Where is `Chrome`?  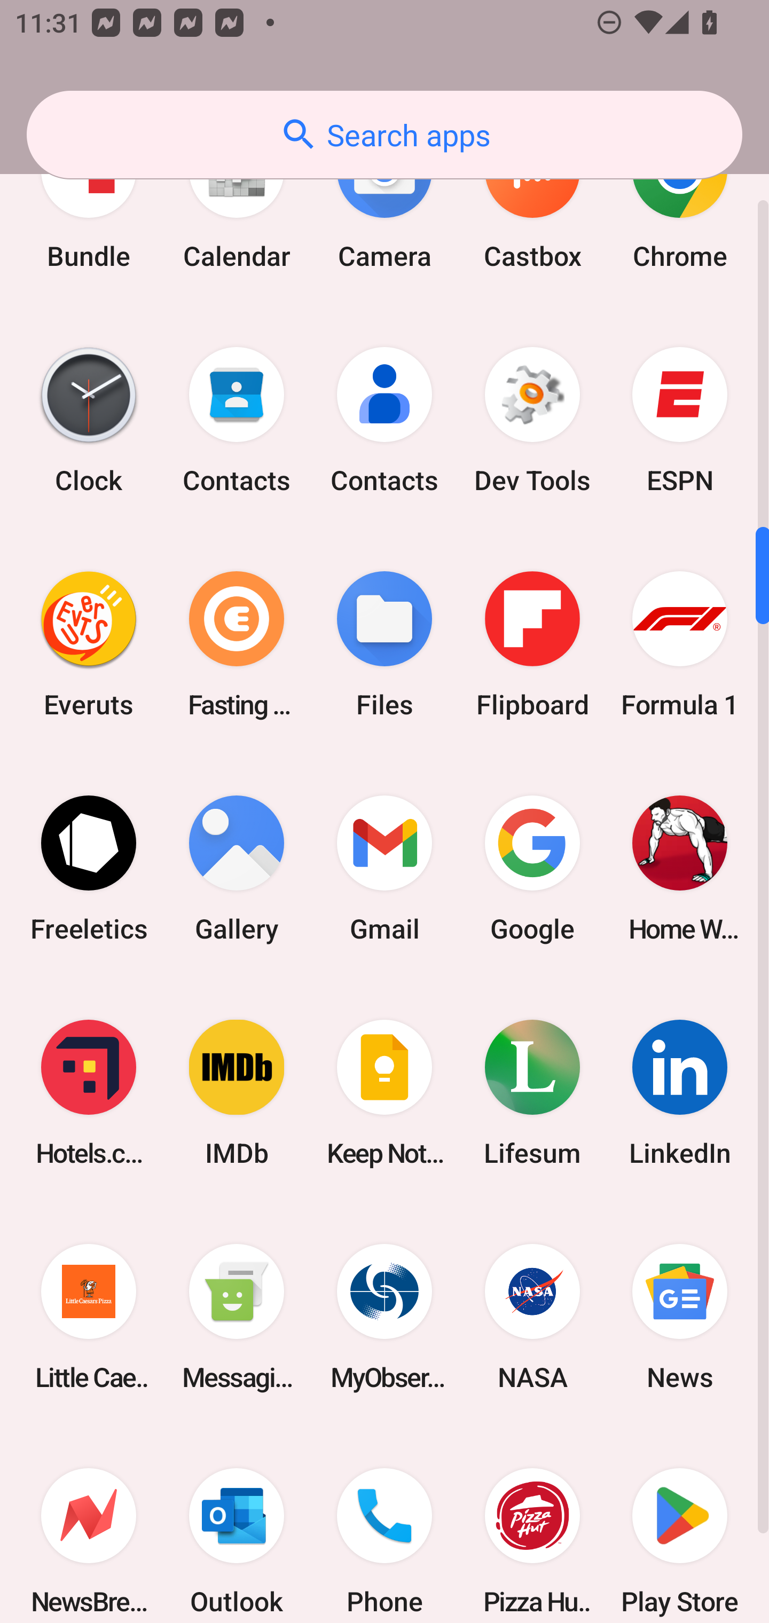 Chrome is located at coordinates (680, 207).